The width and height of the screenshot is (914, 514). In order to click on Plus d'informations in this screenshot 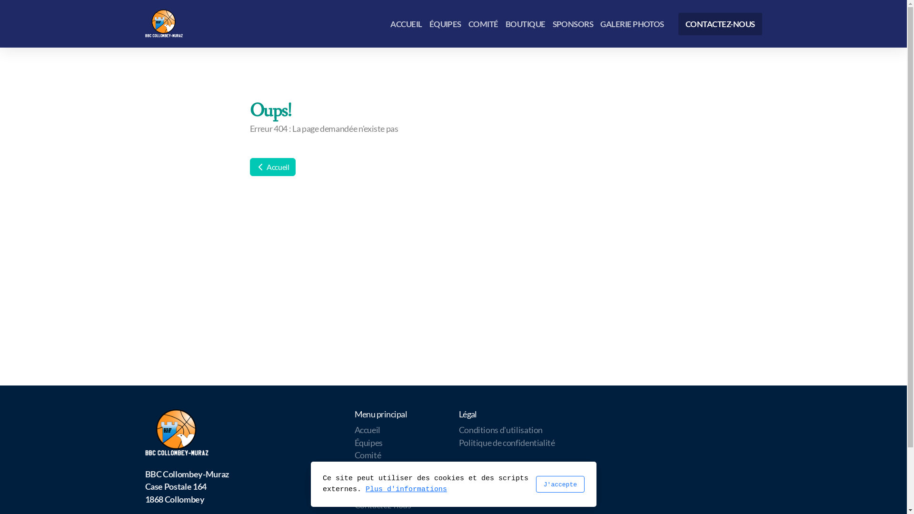, I will do `click(407, 489)`.